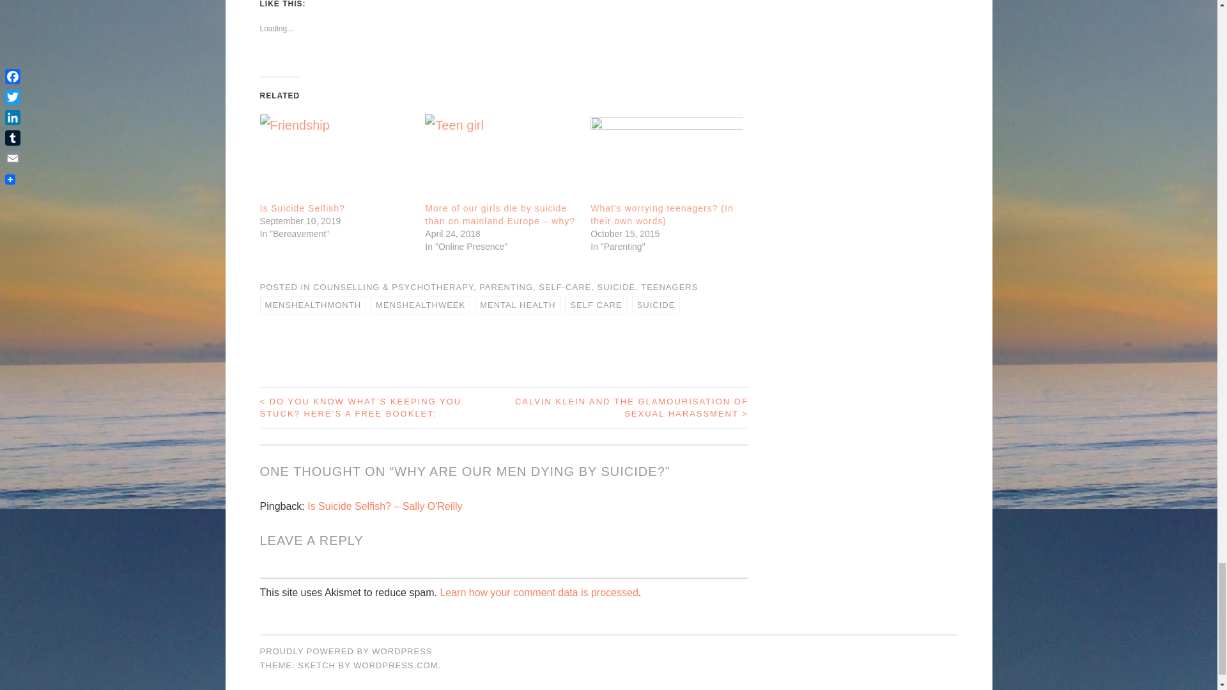  Describe the element at coordinates (336, 158) in the screenshot. I see `Is Suicide Selfish?` at that location.